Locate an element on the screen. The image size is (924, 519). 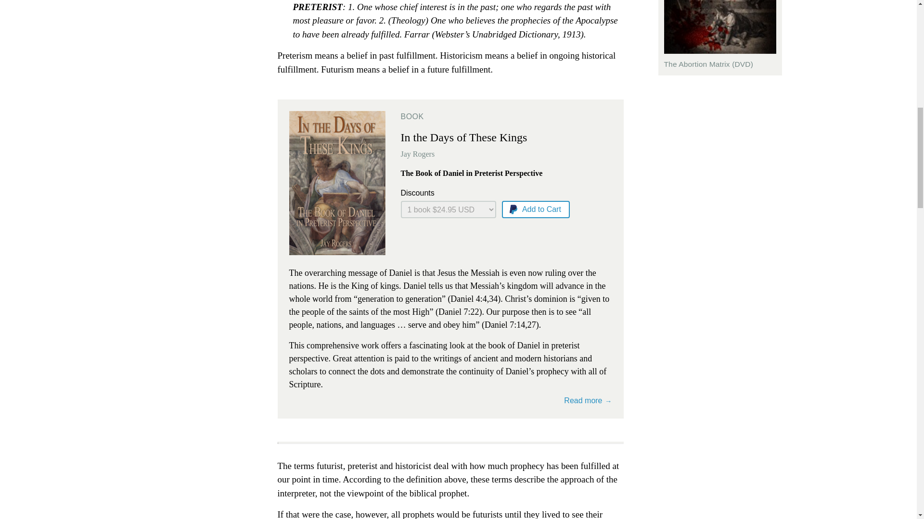
In the Days of These Kings is located at coordinates (463, 137).